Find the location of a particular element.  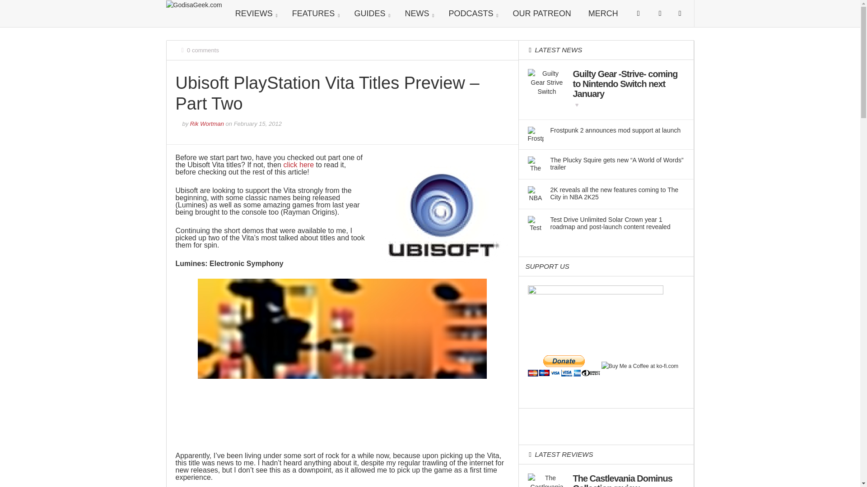

GUIDES is located at coordinates (370, 14).